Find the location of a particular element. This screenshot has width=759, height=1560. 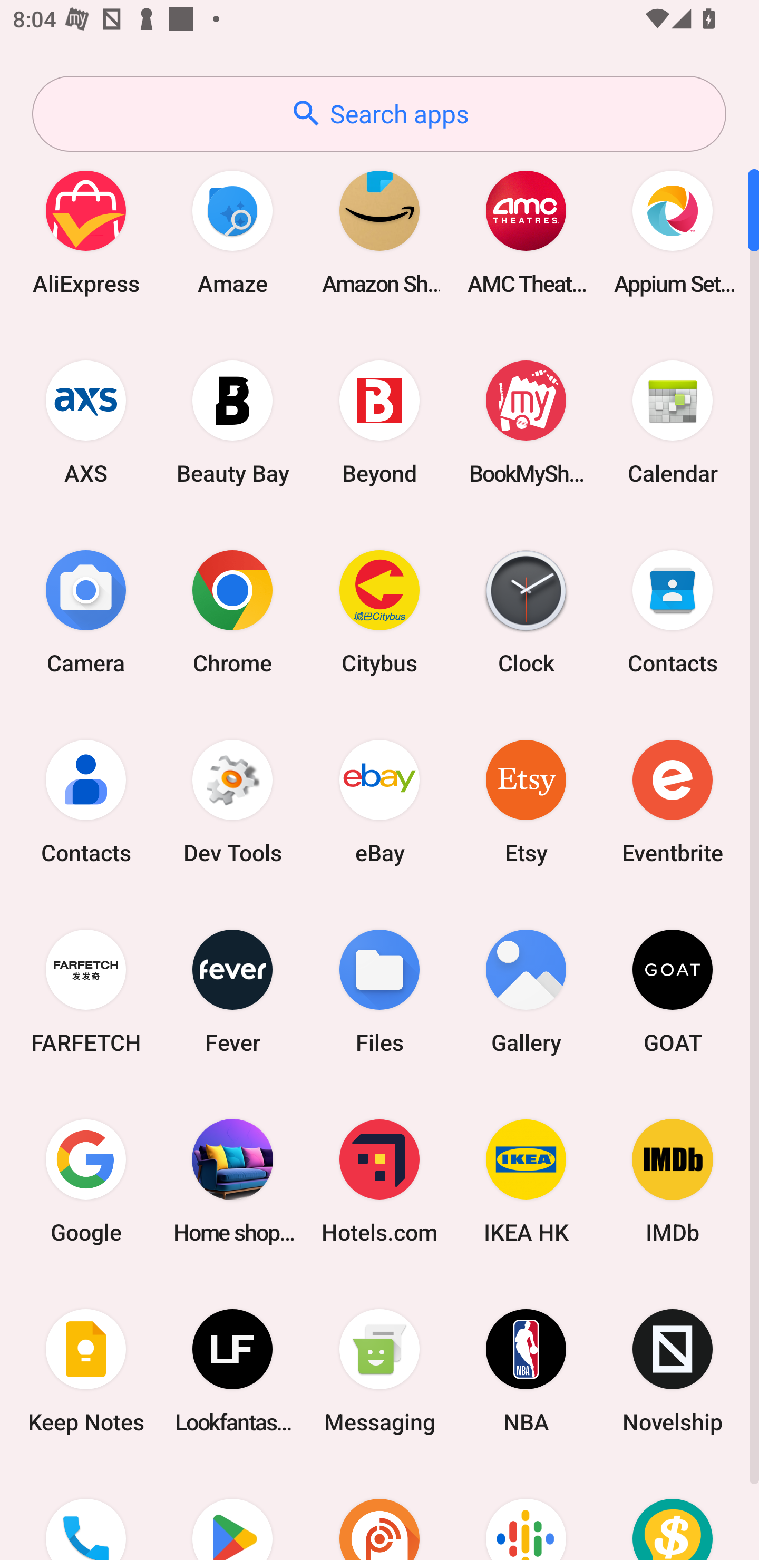

Beauty Bay is located at coordinates (232, 422).